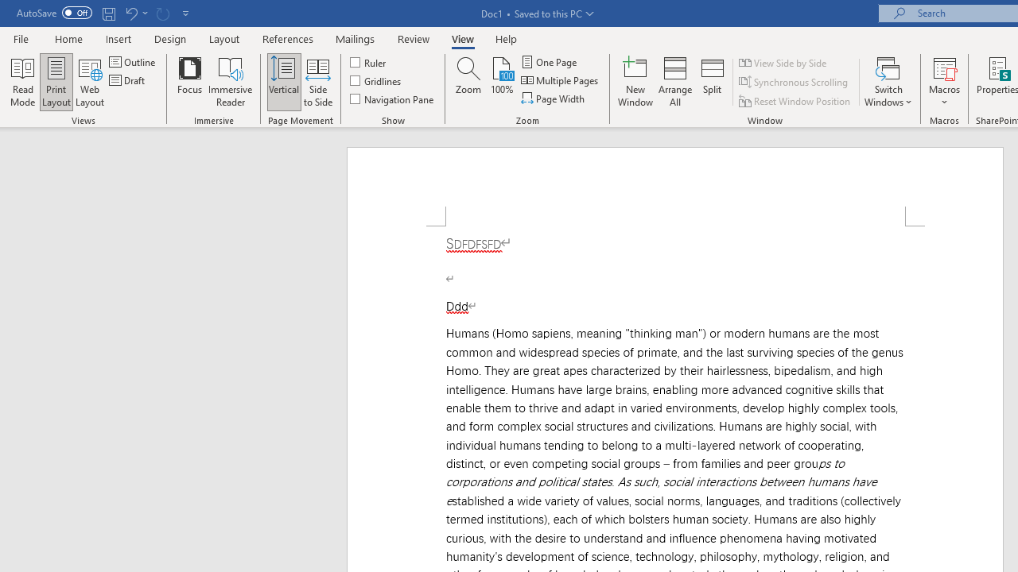  Describe the element at coordinates (507, 38) in the screenshot. I see `Help` at that location.